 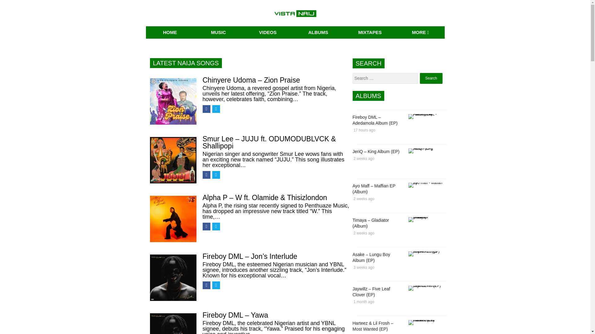 I want to click on MORE, so click(x=420, y=32).